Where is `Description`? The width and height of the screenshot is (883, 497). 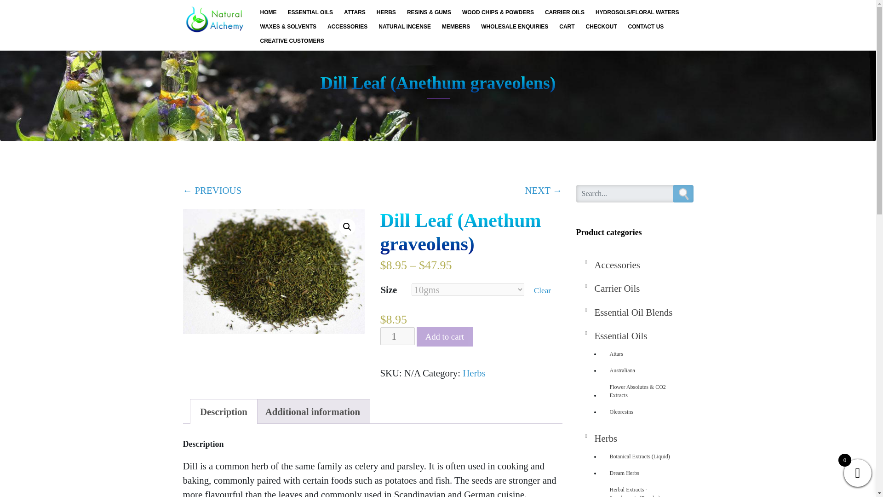
Description is located at coordinates (224, 411).